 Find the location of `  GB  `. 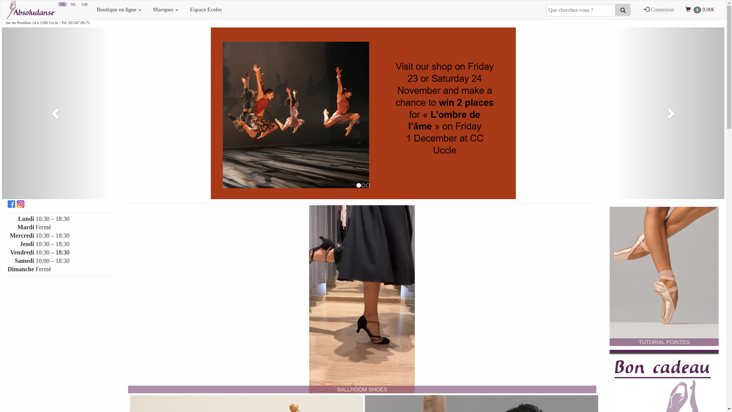

  GB   is located at coordinates (85, 4).